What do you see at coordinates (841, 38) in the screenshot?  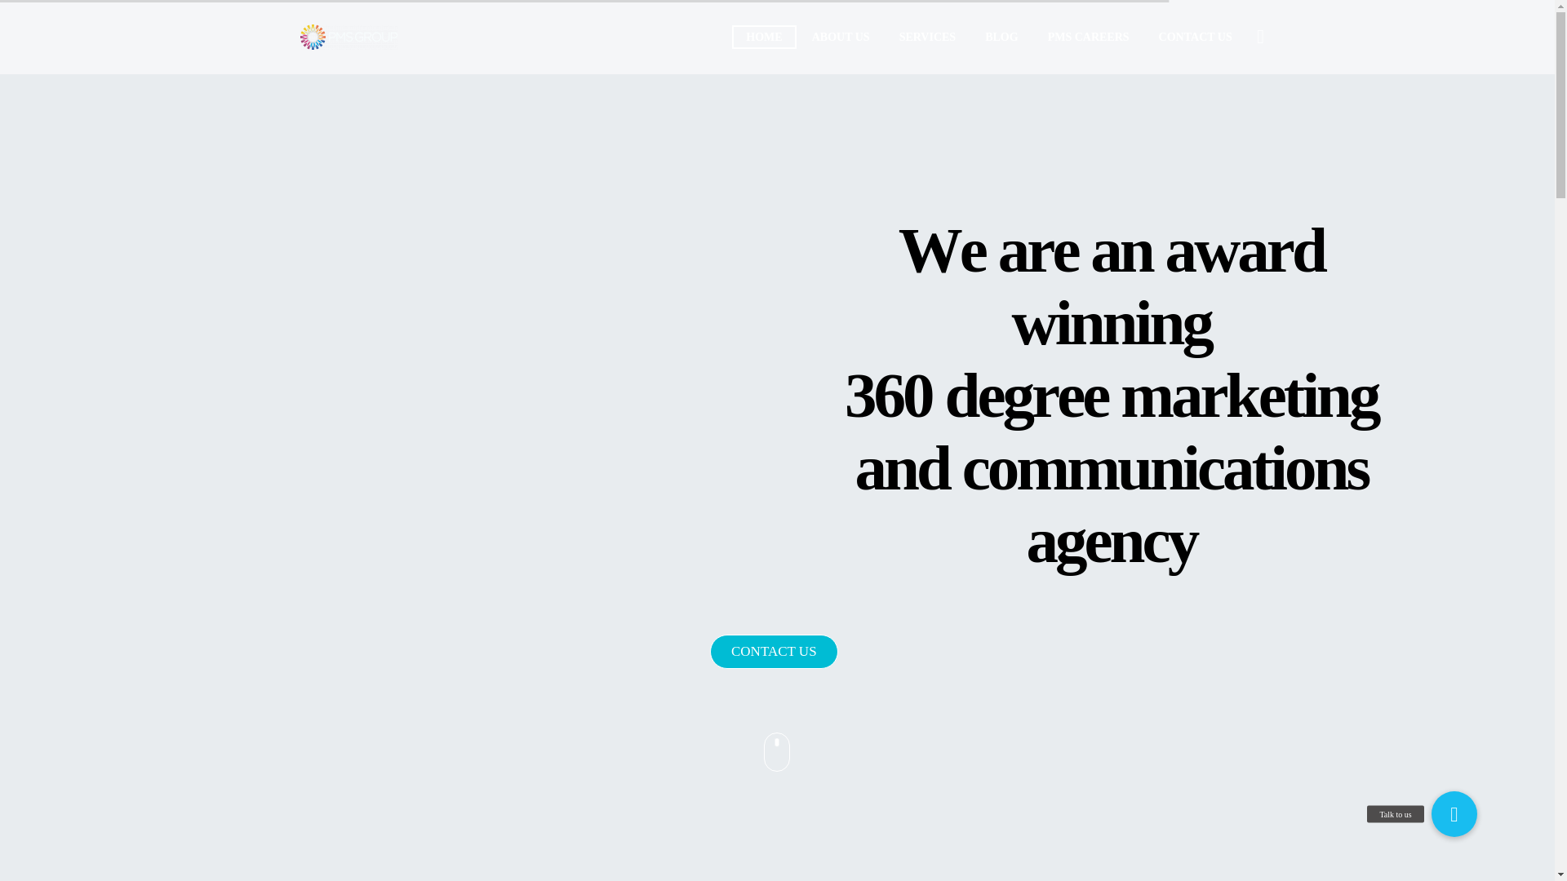 I see `ABOUT US` at bounding box center [841, 38].